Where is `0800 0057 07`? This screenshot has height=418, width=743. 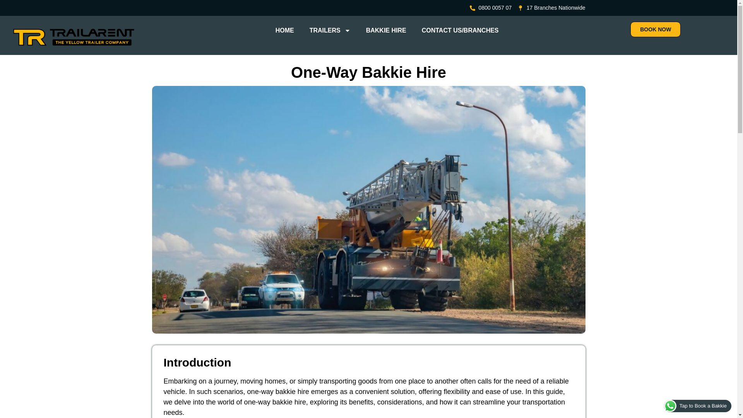
0800 0057 07 is located at coordinates (491, 8).